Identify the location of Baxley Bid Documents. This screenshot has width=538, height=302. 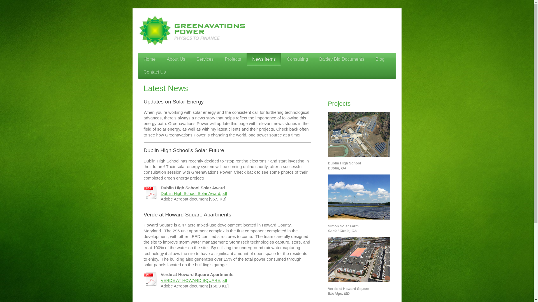
(342, 59).